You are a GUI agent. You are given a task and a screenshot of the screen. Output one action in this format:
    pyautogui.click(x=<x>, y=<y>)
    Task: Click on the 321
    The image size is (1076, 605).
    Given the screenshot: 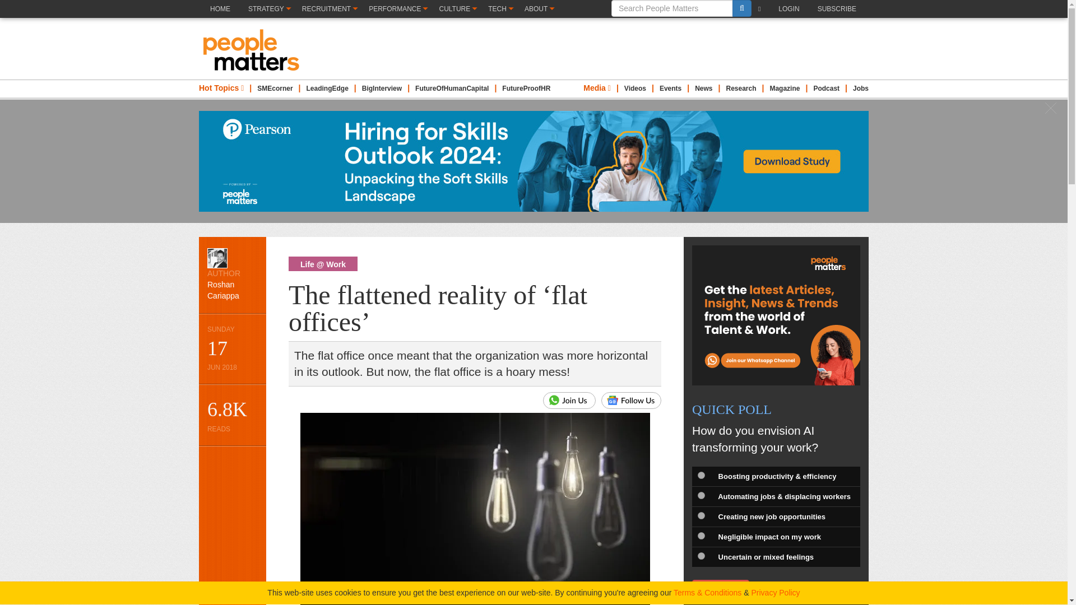 What is the action you would take?
    pyautogui.click(x=701, y=495)
    